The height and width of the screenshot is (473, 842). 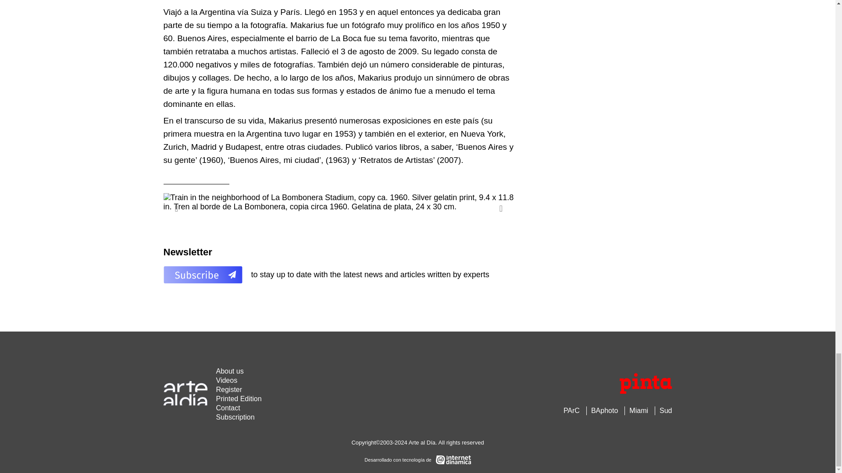 I want to click on Videos, so click(x=226, y=380).